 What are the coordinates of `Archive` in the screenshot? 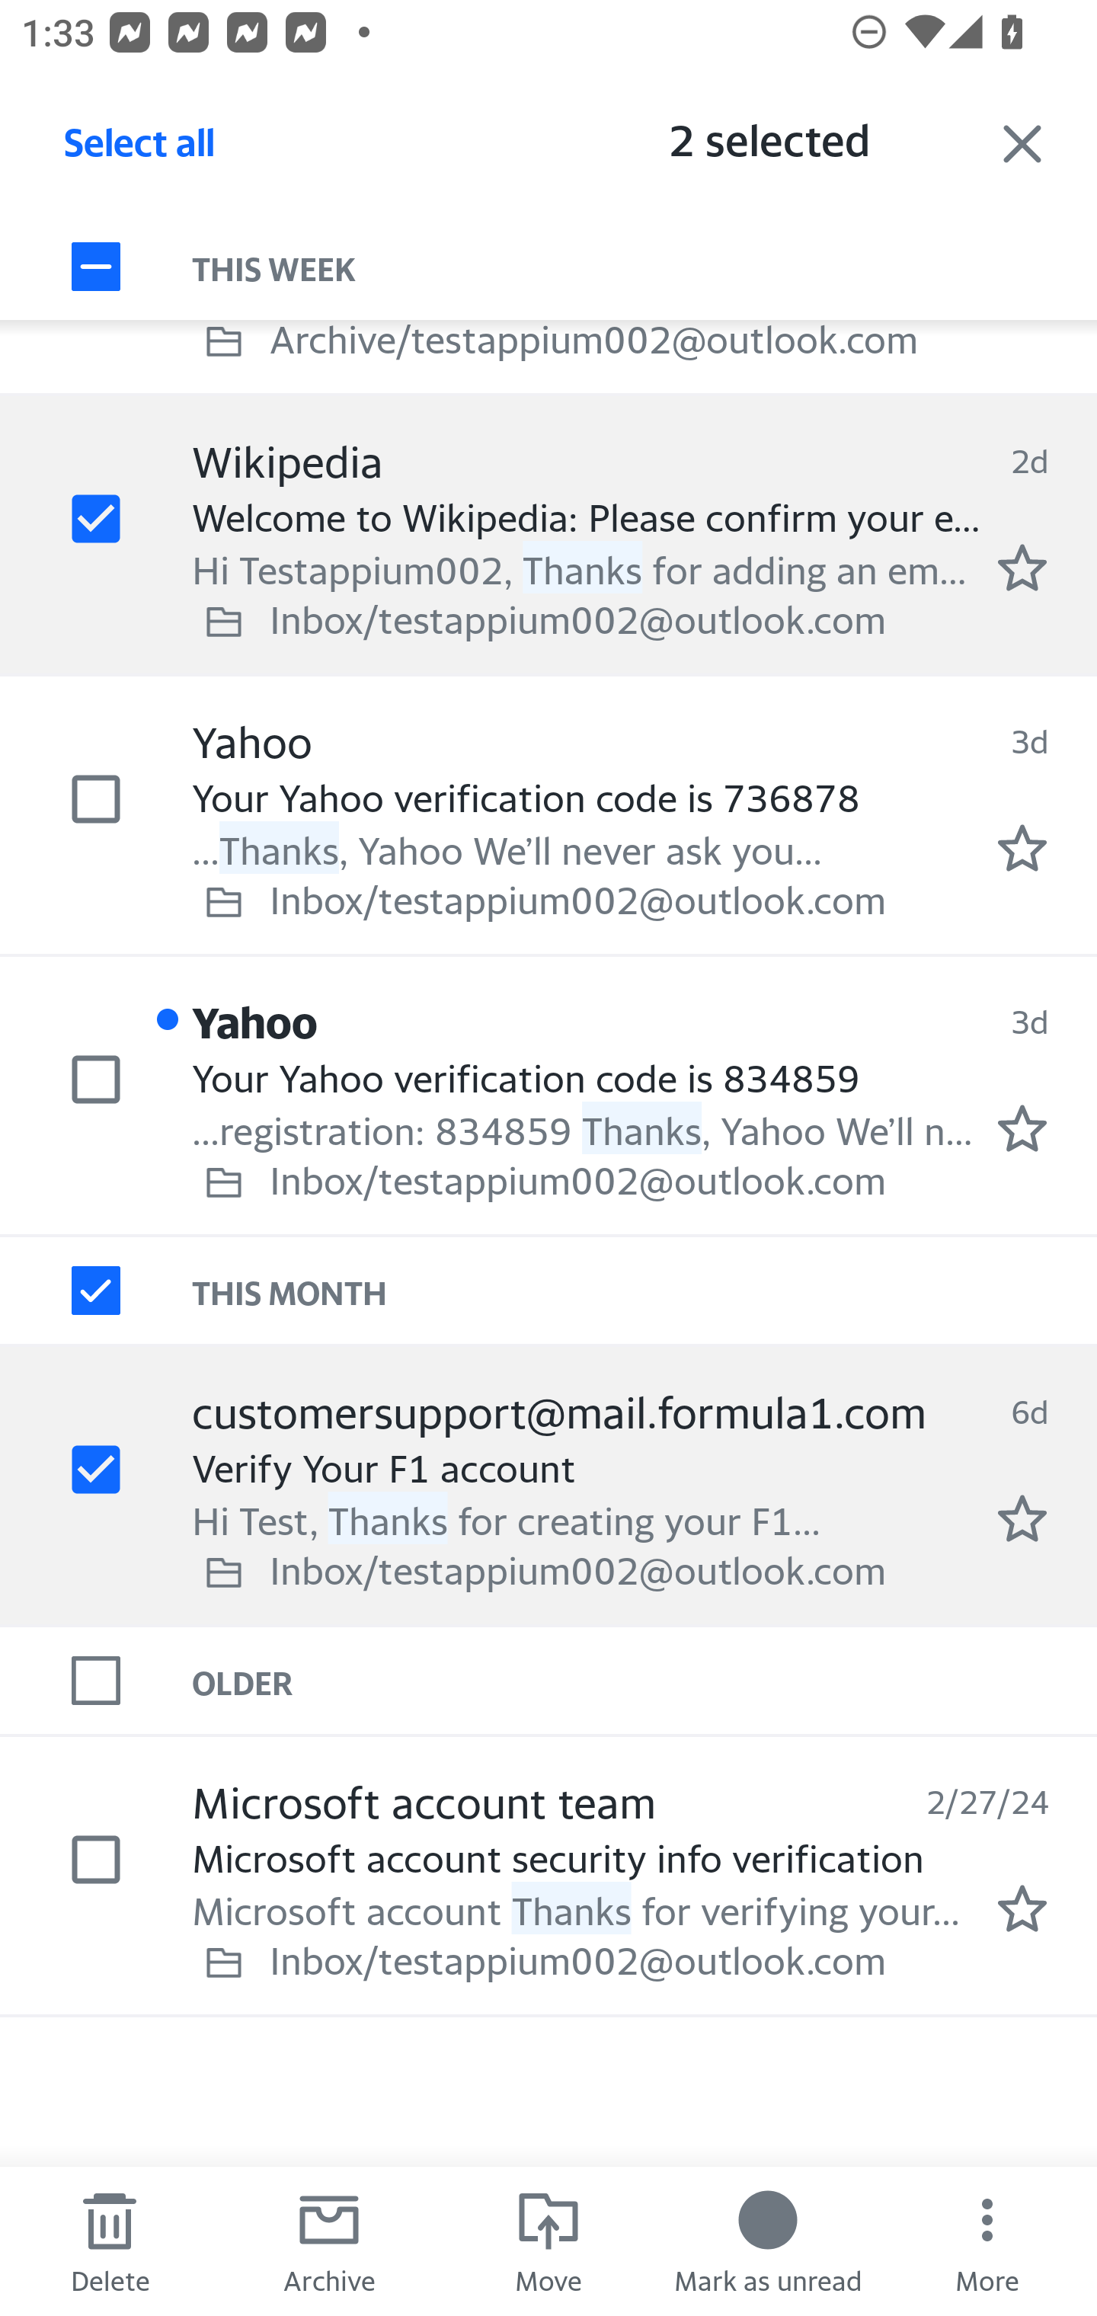 It's located at (329, 2241).